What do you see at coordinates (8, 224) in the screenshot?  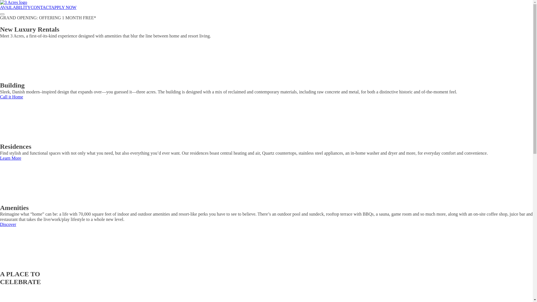 I see `Discover` at bounding box center [8, 224].